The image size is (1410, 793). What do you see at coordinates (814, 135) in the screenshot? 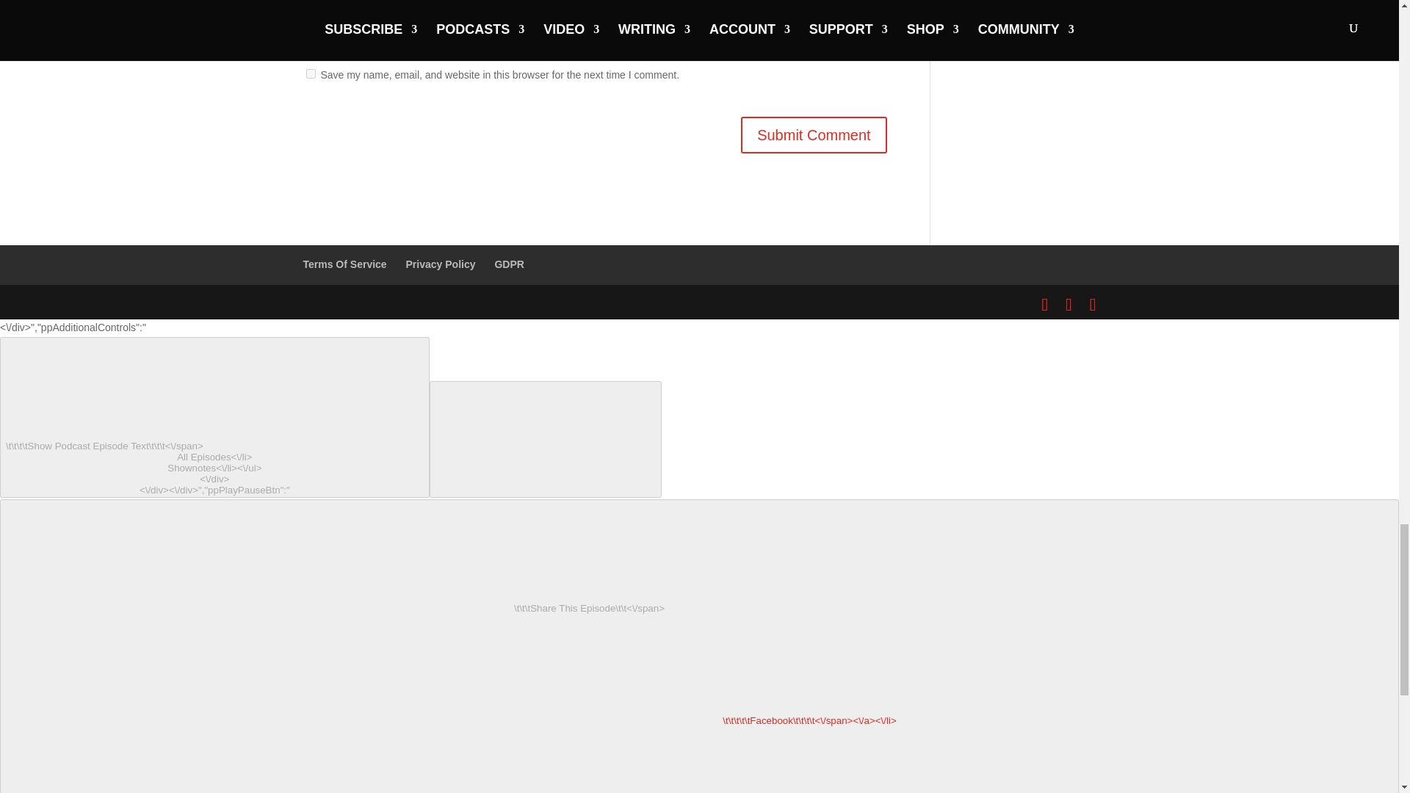
I see `Submit Comment` at bounding box center [814, 135].